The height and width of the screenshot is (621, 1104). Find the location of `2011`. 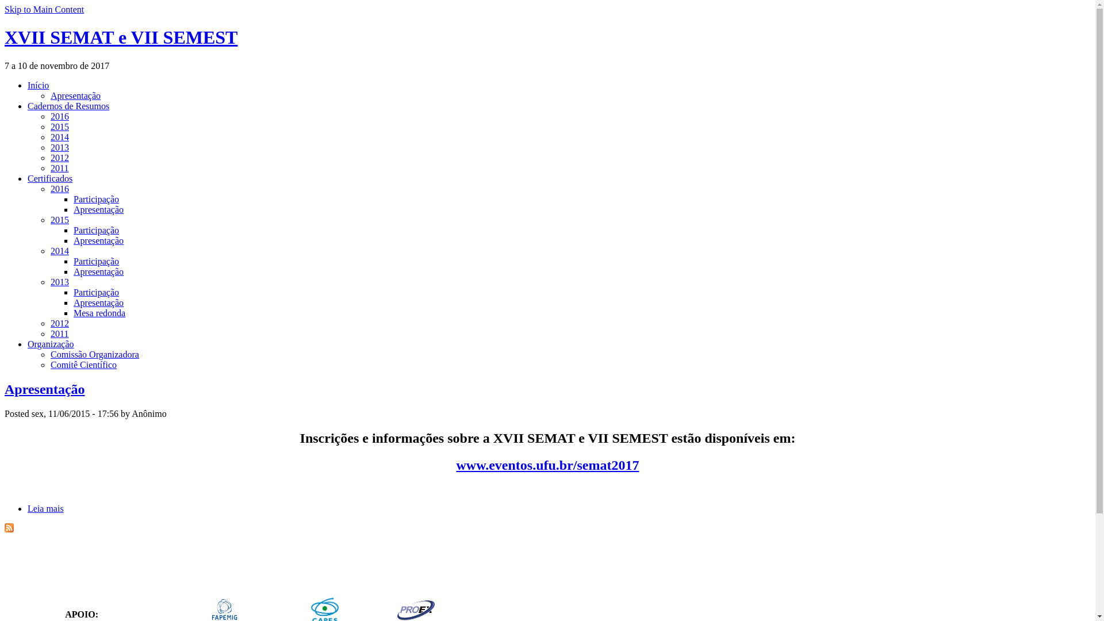

2011 is located at coordinates (60, 168).